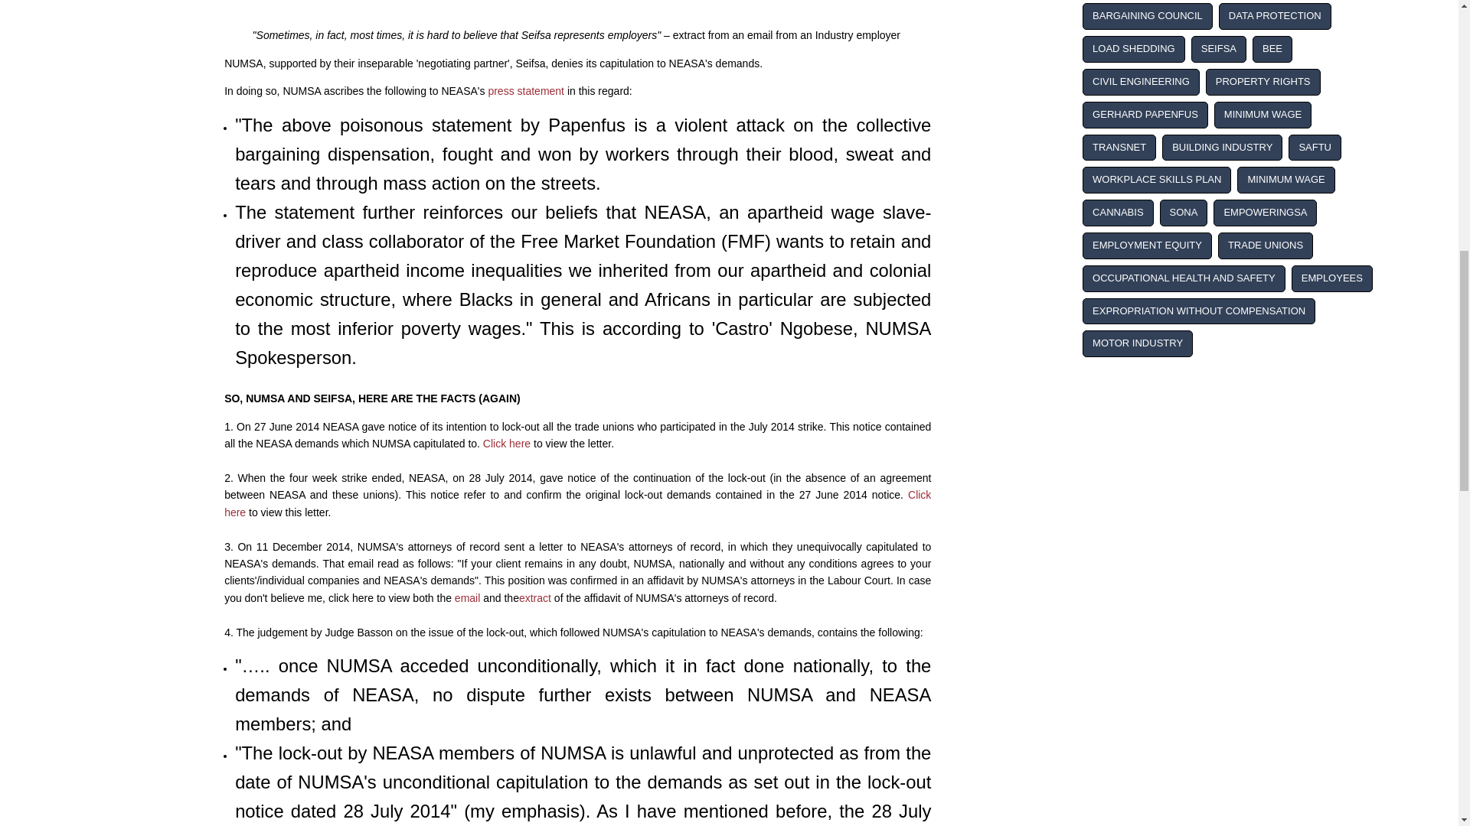  I want to click on Click here, so click(577, 503).